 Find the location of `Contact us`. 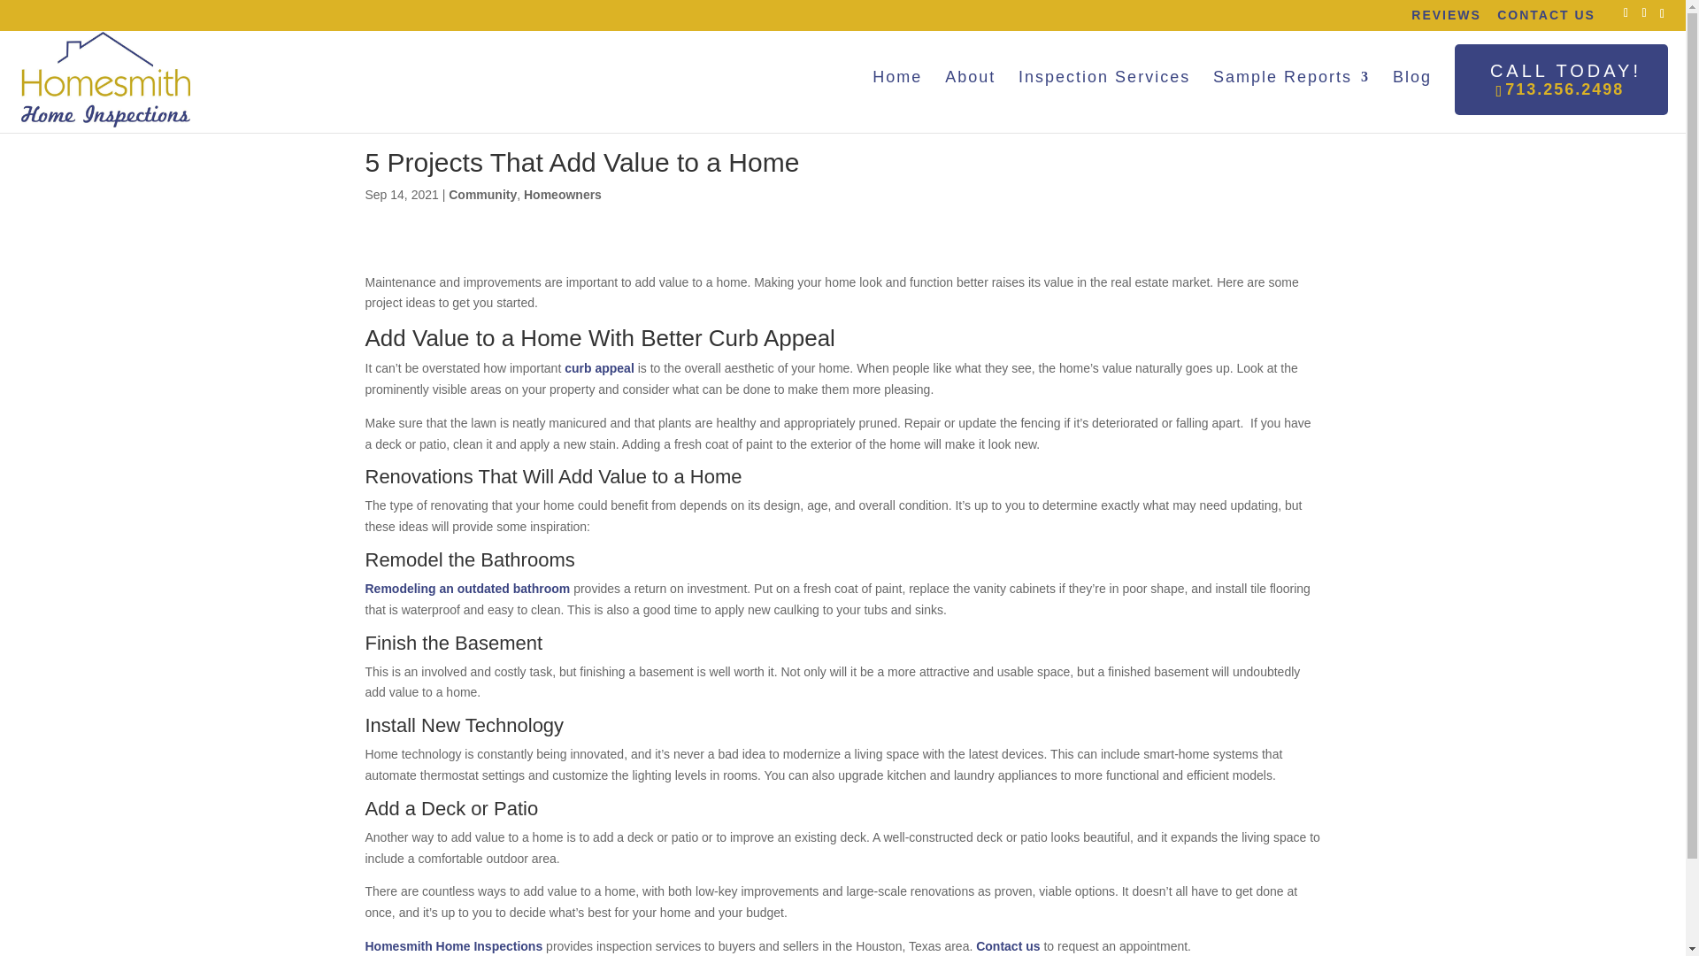

Contact us is located at coordinates (1104, 76).